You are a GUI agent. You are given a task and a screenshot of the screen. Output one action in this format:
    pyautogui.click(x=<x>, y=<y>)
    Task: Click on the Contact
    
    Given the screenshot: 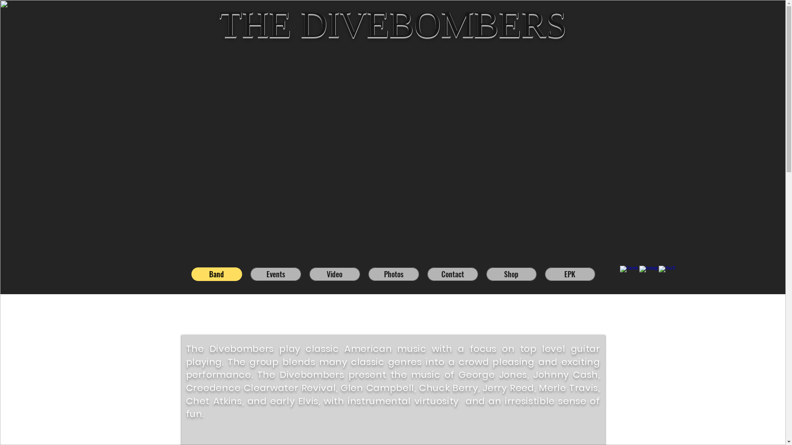 What is the action you would take?
    pyautogui.click(x=453, y=274)
    